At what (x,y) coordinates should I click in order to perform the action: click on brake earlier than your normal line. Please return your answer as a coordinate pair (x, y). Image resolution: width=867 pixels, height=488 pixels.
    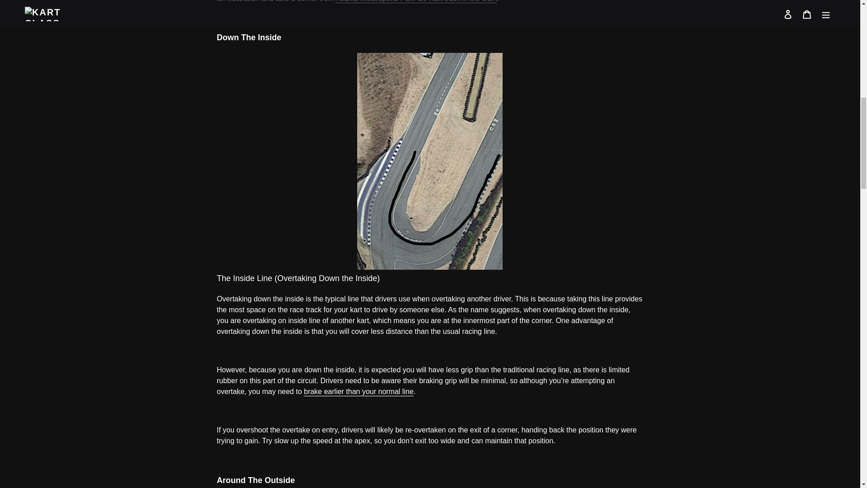
    Looking at the image, I should click on (359, 391).